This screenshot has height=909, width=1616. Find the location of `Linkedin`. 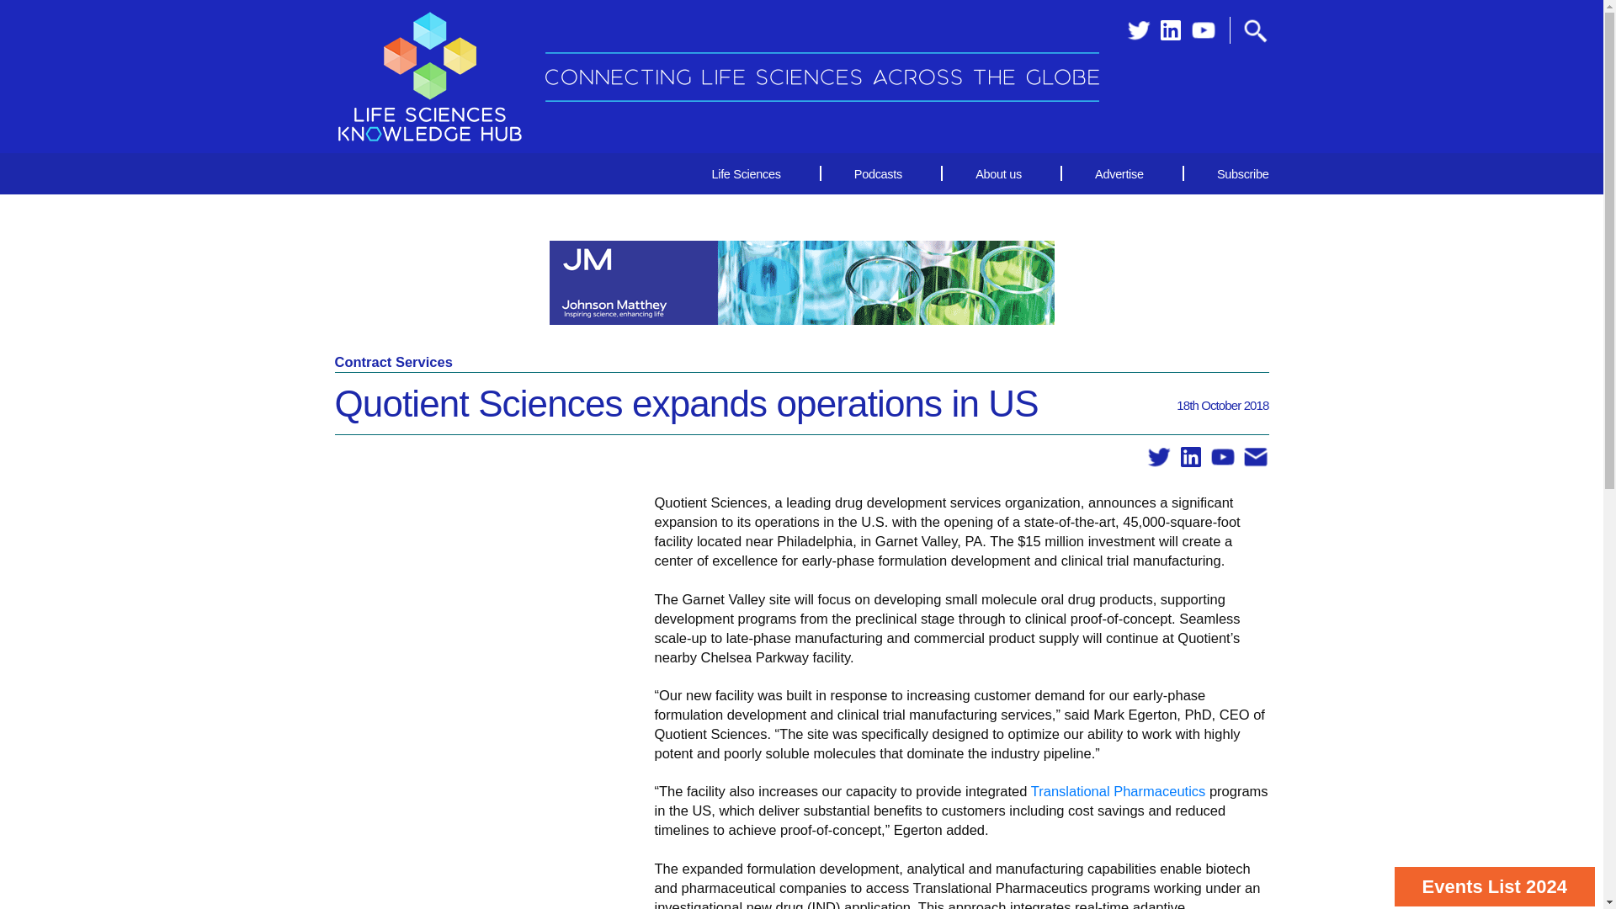

Linkedin is located at coordinates (1170, 30).